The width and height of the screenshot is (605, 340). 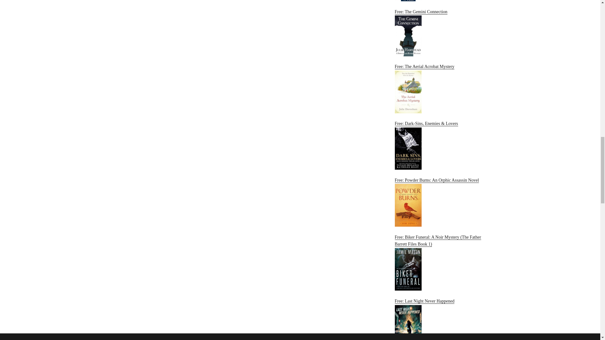 I want to click on Free: The Gemini Connection, so click(x=441, y=33).